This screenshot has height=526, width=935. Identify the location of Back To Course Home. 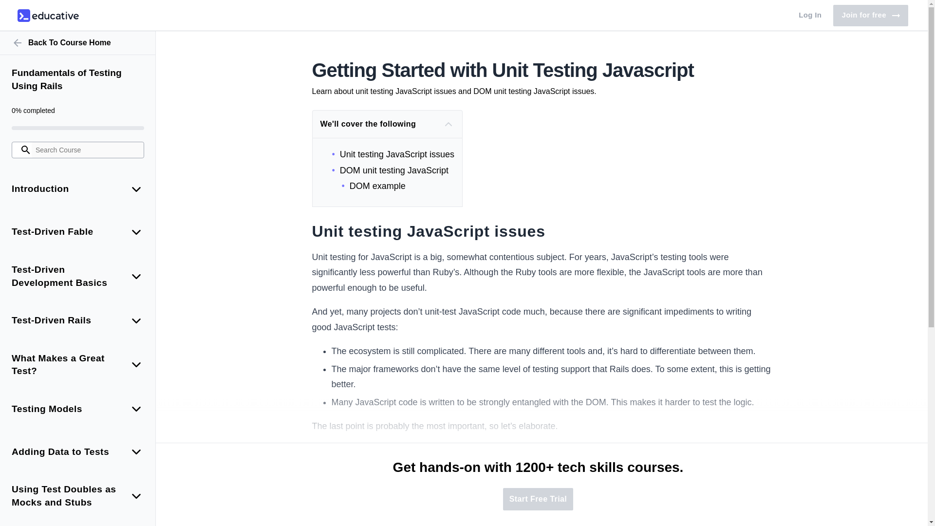
(870, 16).